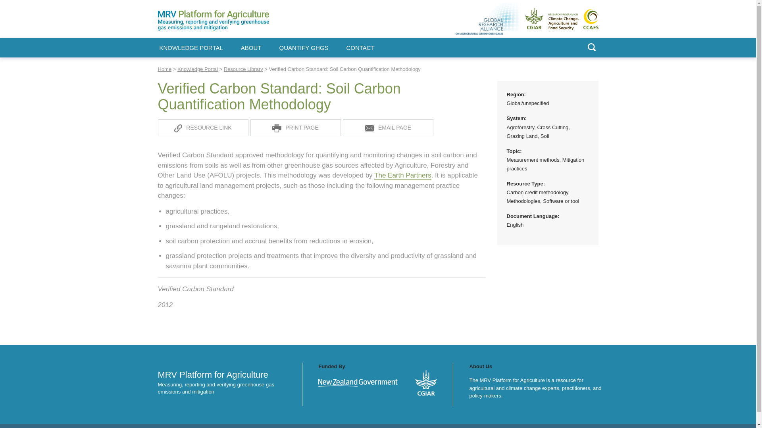 Image resolution: width=762 pixels, height=428 pixels. What do you see at coordinates (243, 69) in the screenshot?
I see `Resource Library` at bounding box center [243, 69].